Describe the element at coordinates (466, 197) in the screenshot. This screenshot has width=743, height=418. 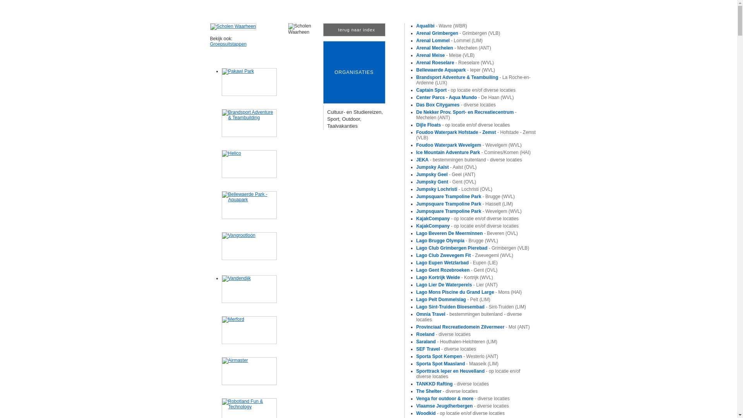
I see `Jumpsquare Trampoline Park - Brugge (WVL)` at that location.